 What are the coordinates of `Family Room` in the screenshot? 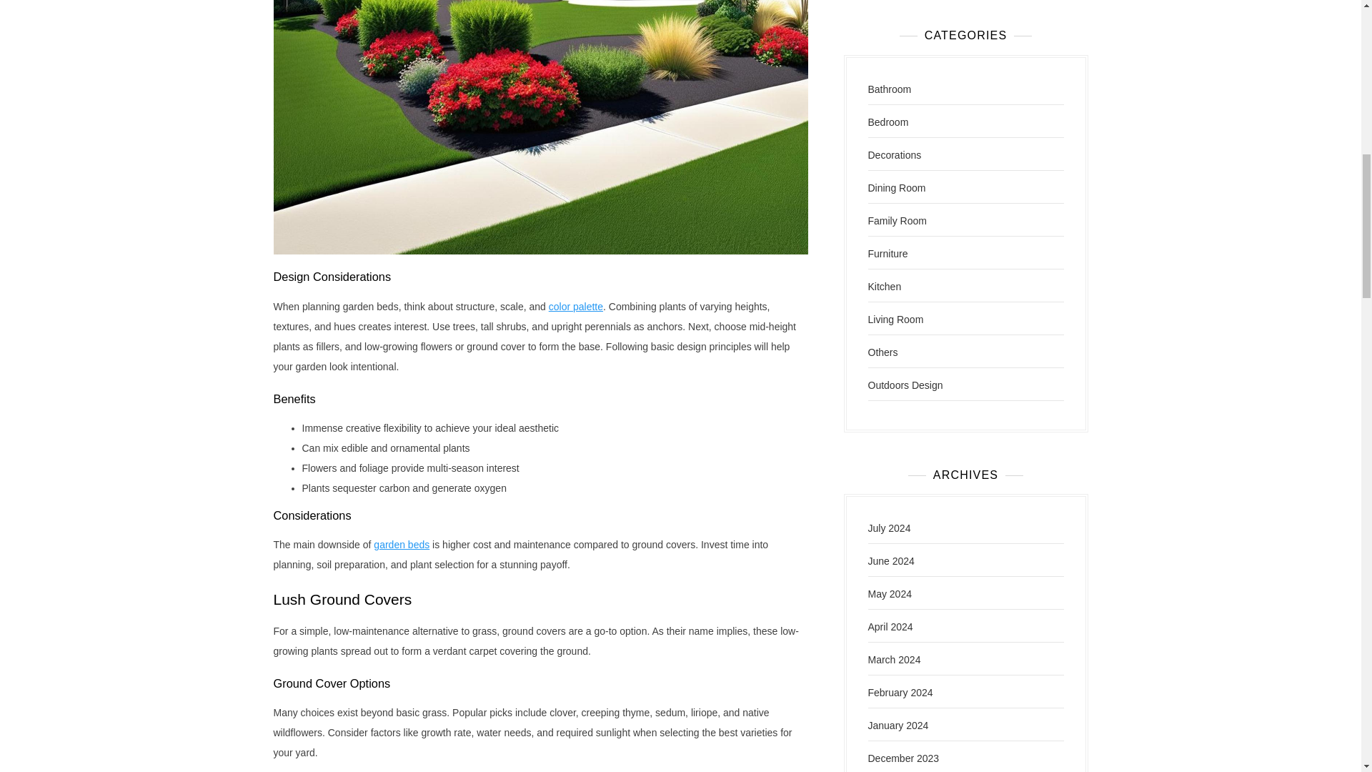 It's located at (896, 221).